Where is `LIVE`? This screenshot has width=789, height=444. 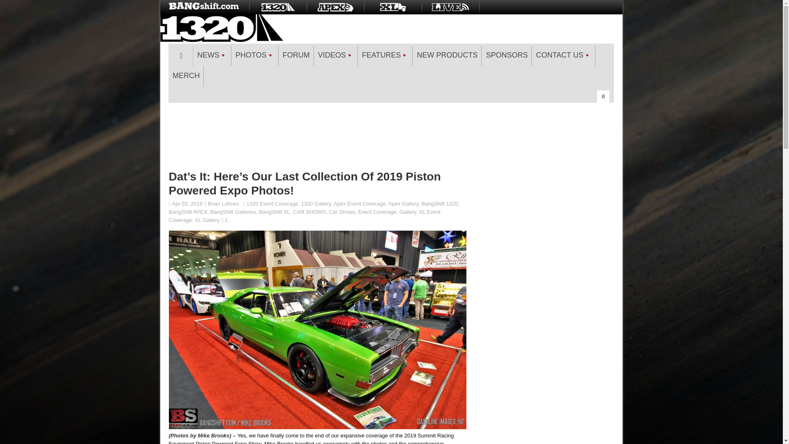
LIVE is located at coordinates (450, 7).